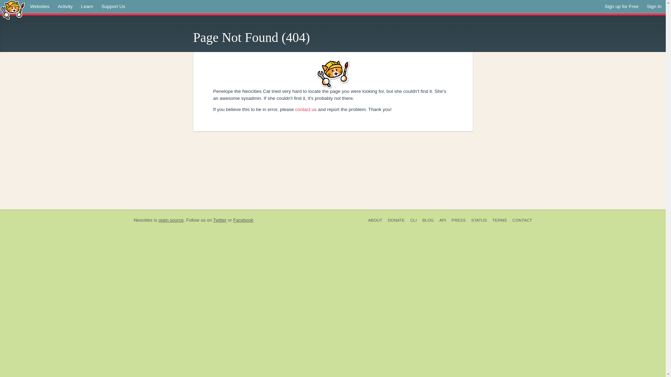 The height and width of the screenshot is (377, 671). What do you see at coordinates (143, 220) in the screenshot?
I see `Neocities.org` at bounding box center [143, 220].